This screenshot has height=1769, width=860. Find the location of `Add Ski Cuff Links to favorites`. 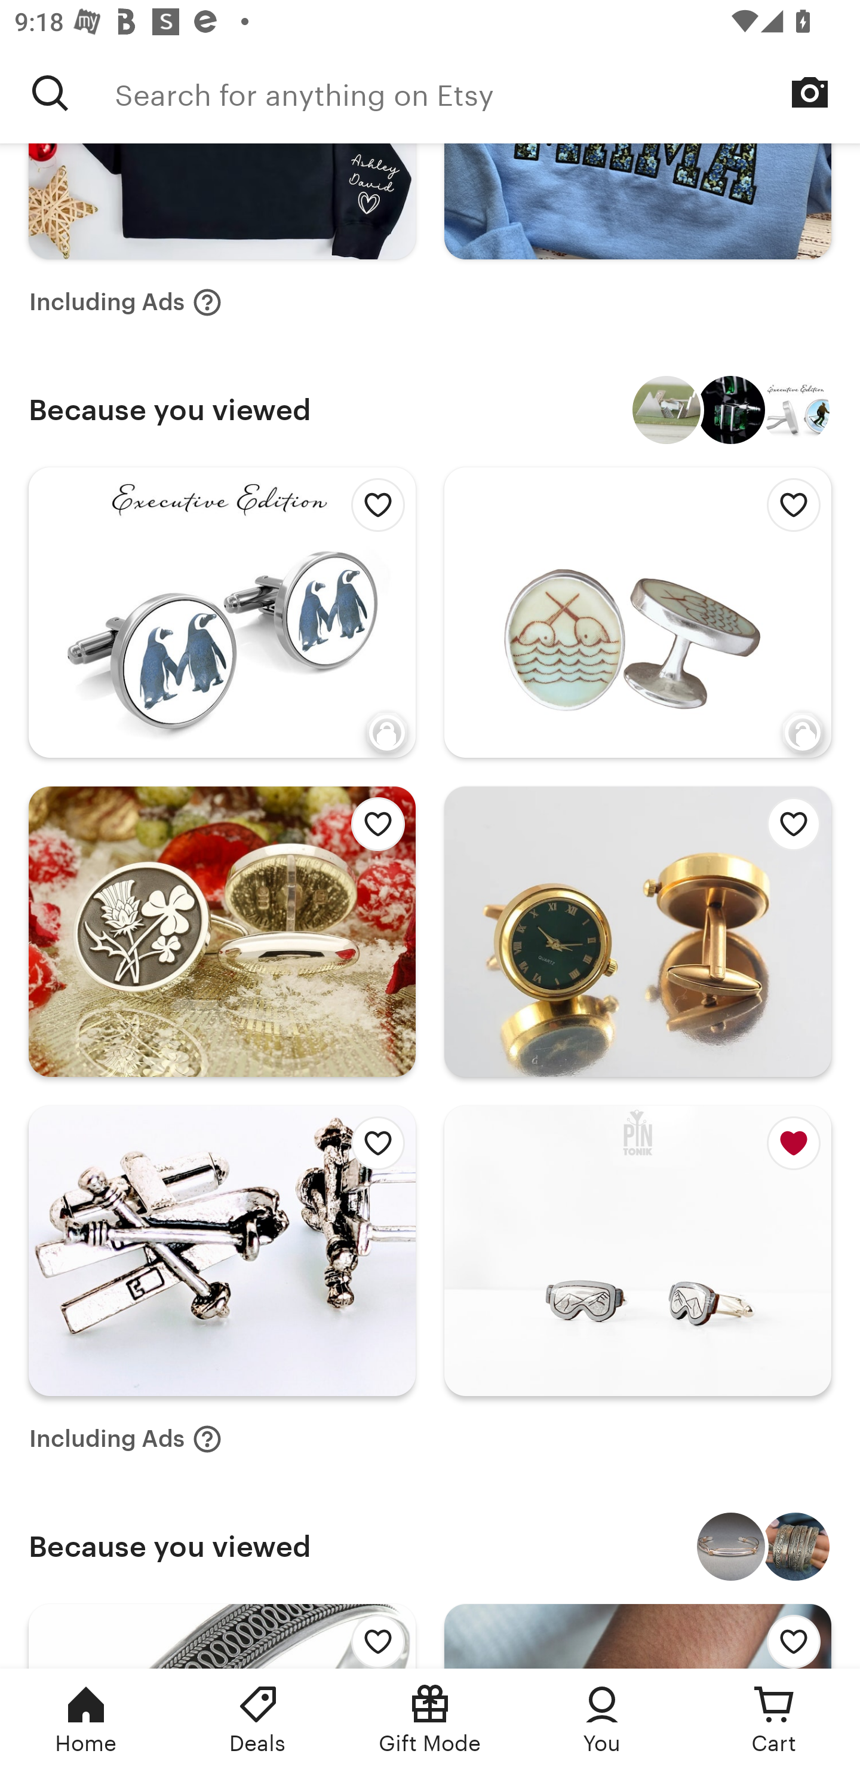

Add Ski Cuff Links to favorites is located at coordinates (372, 1149).